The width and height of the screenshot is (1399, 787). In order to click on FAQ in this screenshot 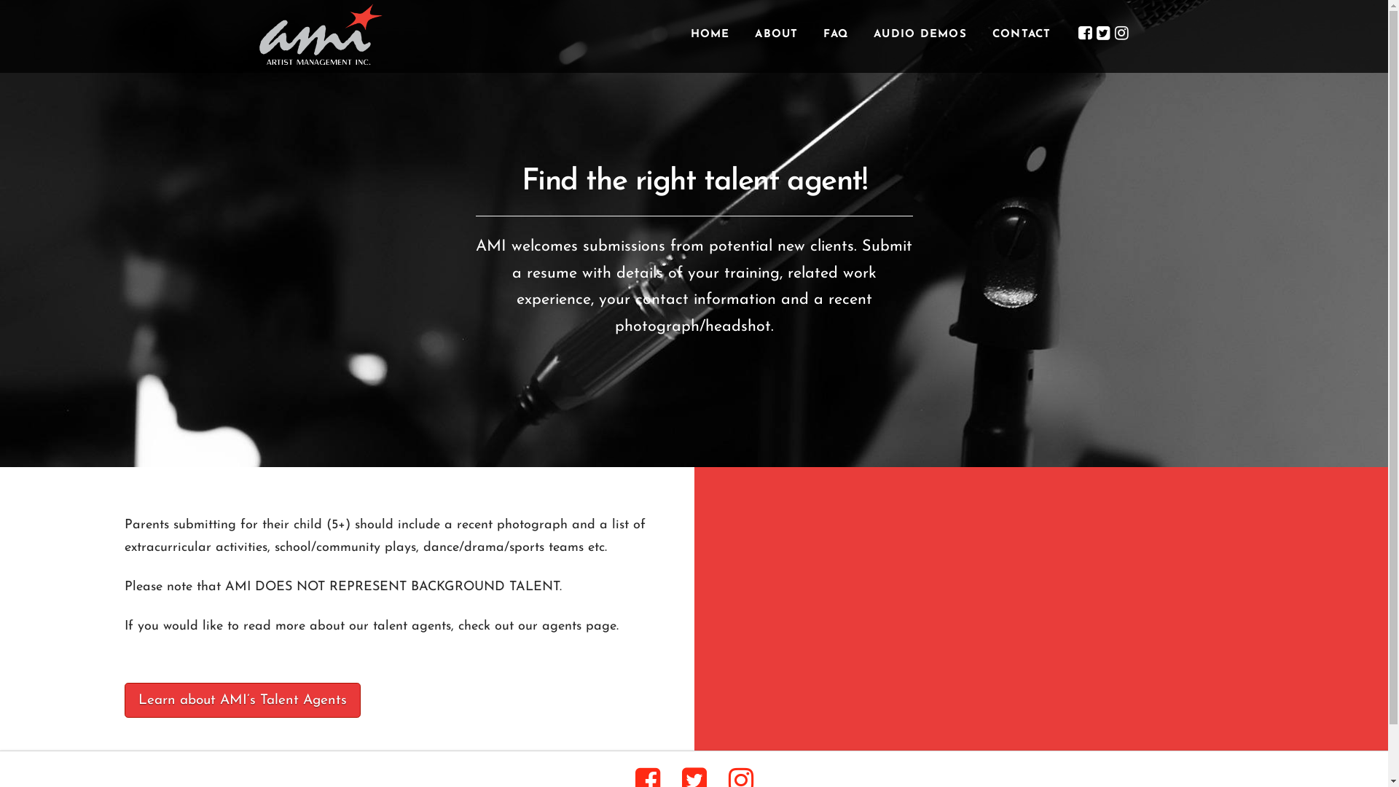, I will do `click(835, 36)`.